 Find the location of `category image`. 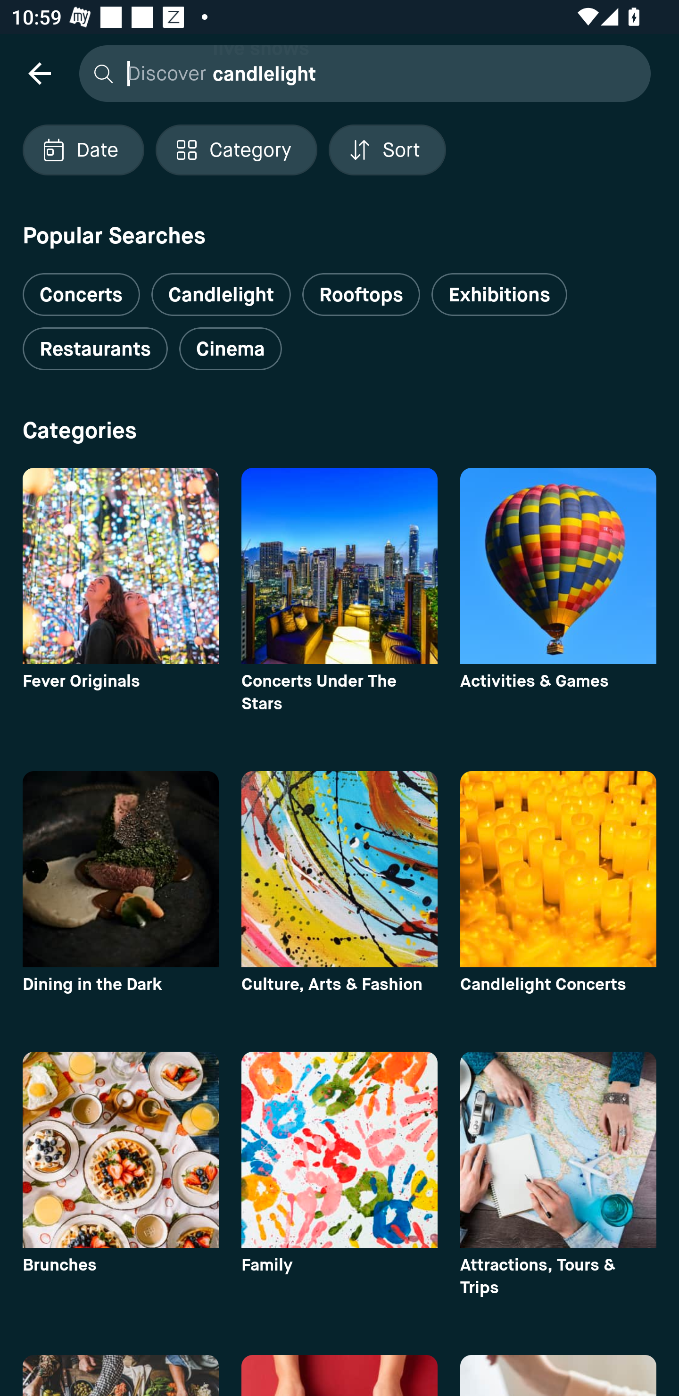

category image is located at coordinates (339, 1149).